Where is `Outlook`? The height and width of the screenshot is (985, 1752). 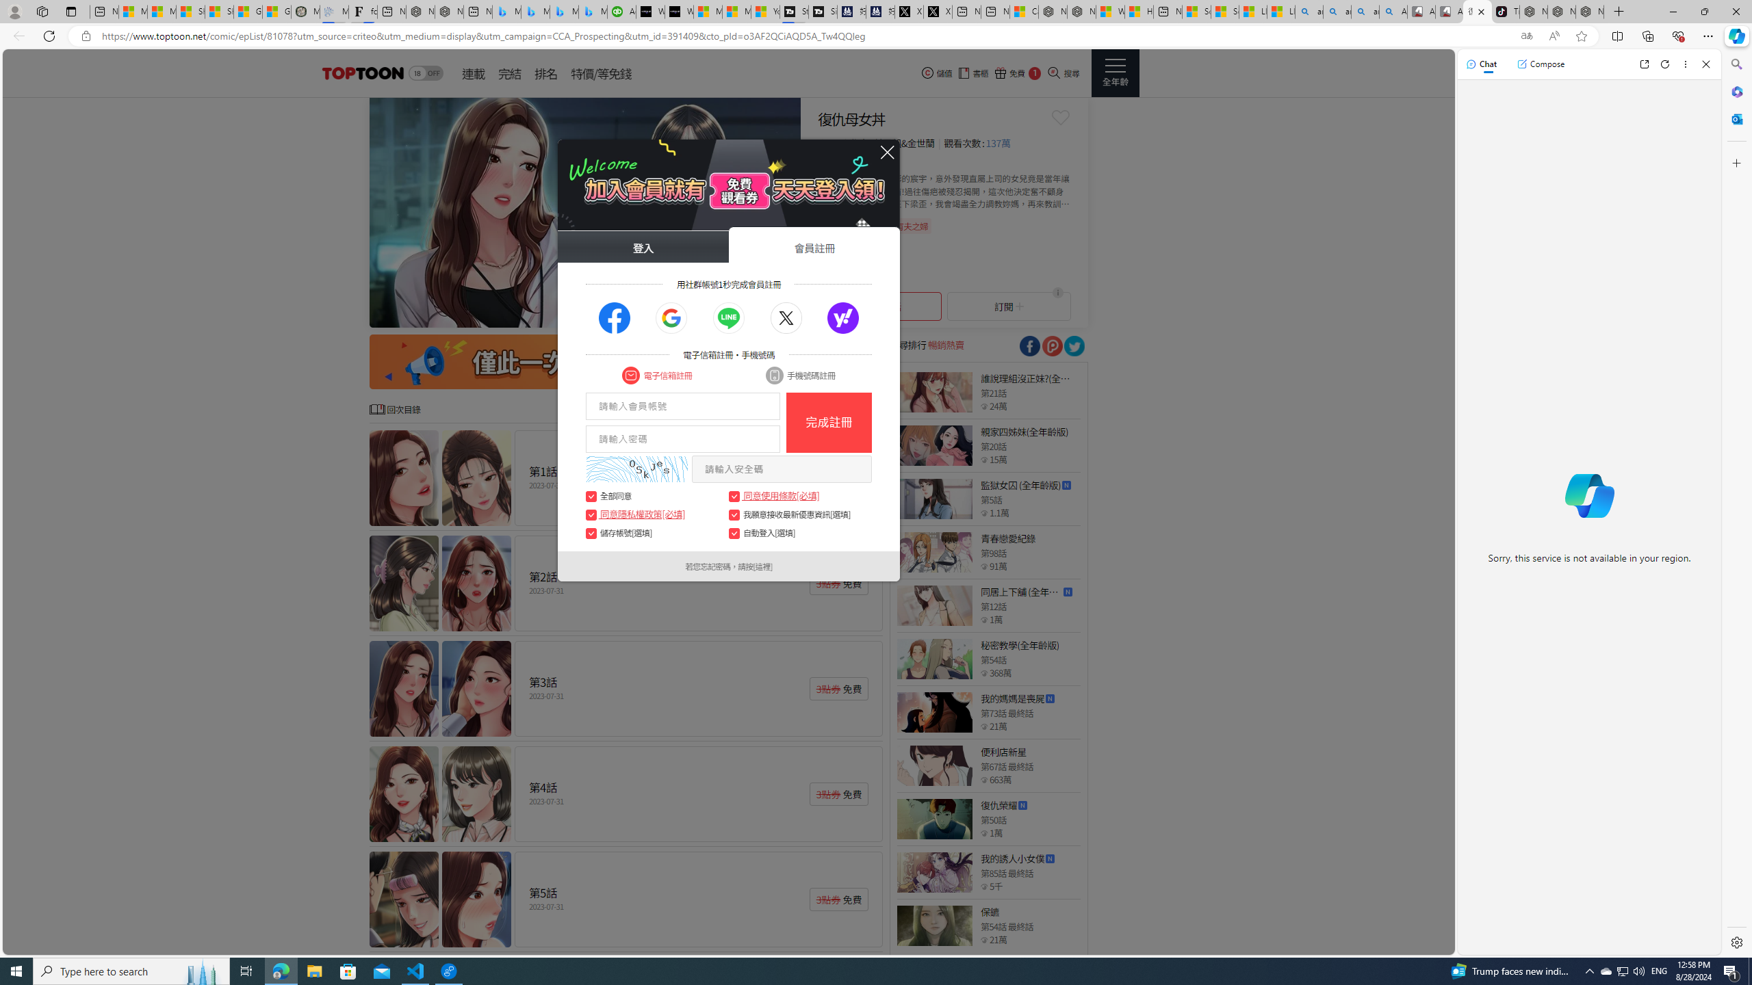 Outlook is located at coordinates (1736, 118).